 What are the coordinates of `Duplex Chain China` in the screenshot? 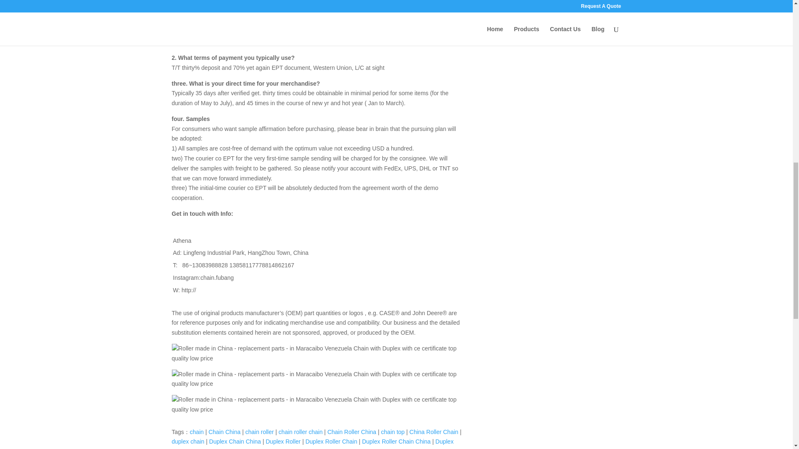 It's located at (235, 442).